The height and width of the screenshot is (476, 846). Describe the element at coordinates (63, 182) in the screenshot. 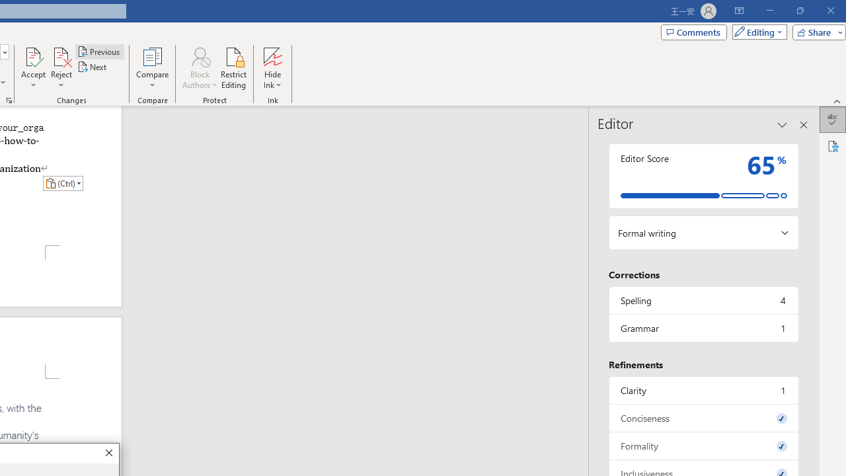

I see `Action: Paste alternatives` at that location.